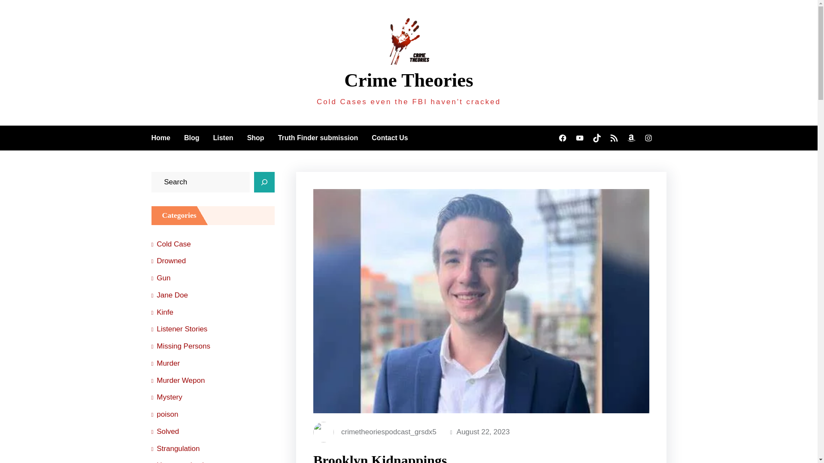  I want to click on Murder, so click(165, 364).